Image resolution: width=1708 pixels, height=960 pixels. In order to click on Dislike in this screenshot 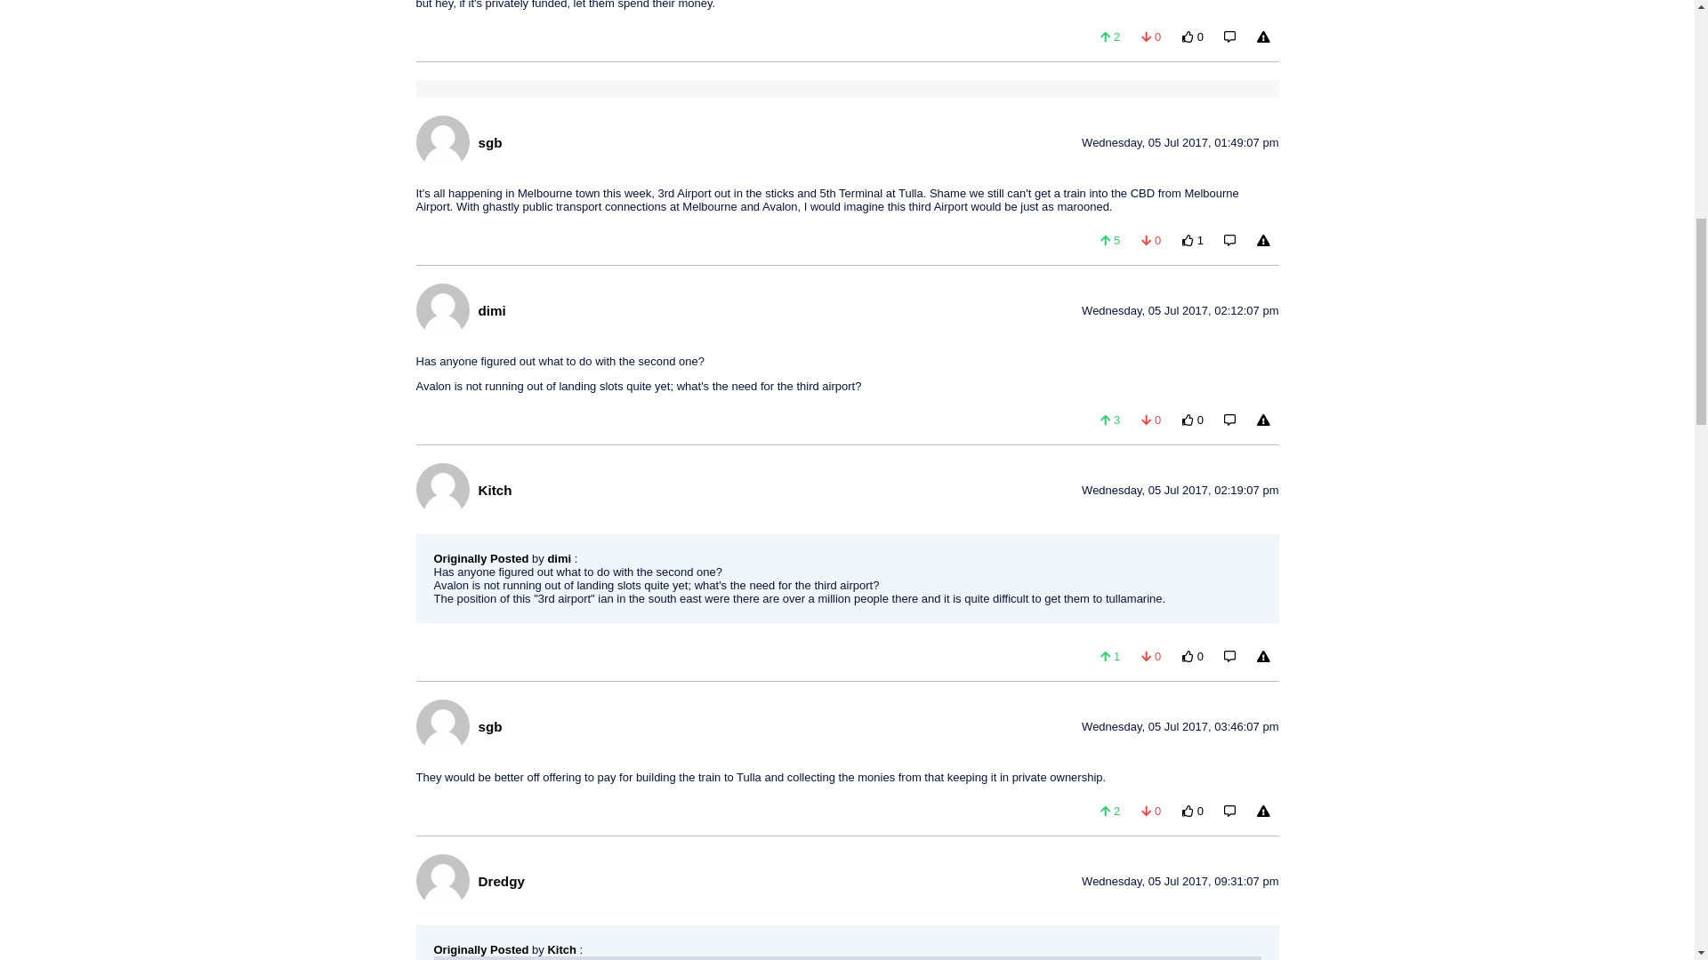, I will do `click(1151, 36)`.